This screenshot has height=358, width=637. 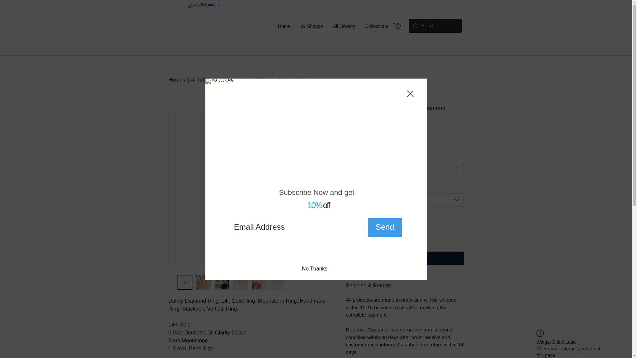 What do you see at coordinates (405, 200) in the screenshot?
I see `Select` at bounding box center [405, 200].